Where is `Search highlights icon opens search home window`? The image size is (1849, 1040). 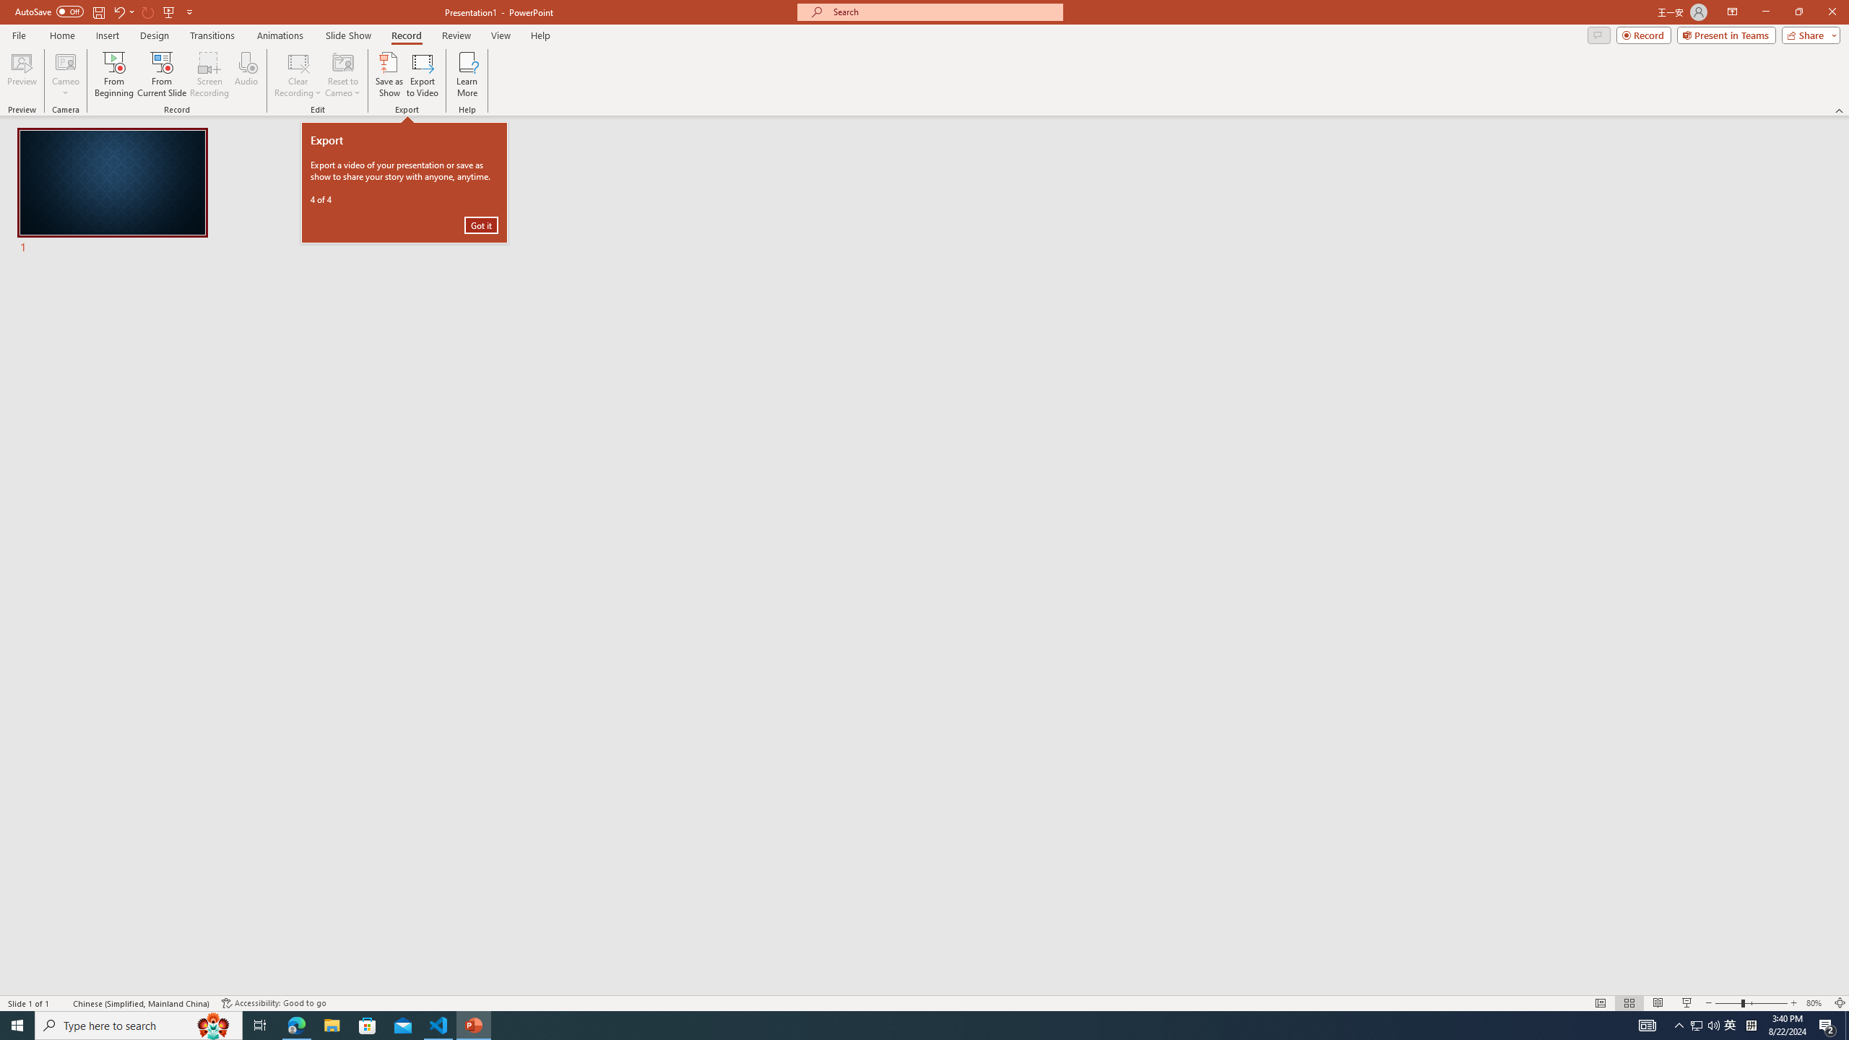 Search highlights icon opens search home window is located at coordinates (214, 1026).